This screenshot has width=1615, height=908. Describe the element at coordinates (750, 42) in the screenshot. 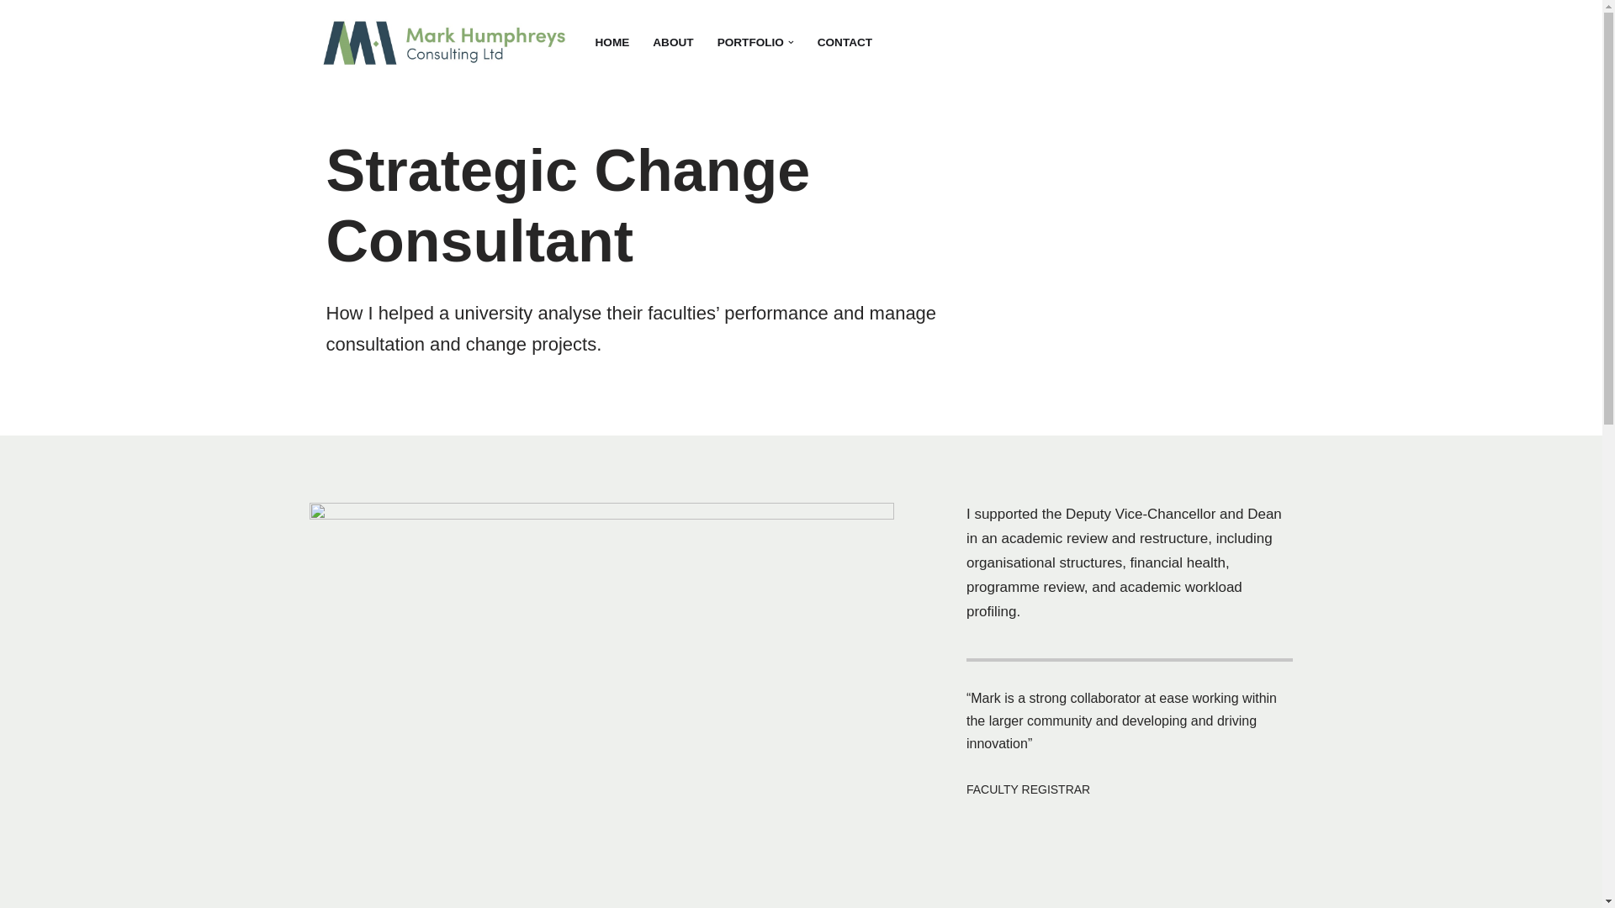

I see `PORTFOLIO` at that location.